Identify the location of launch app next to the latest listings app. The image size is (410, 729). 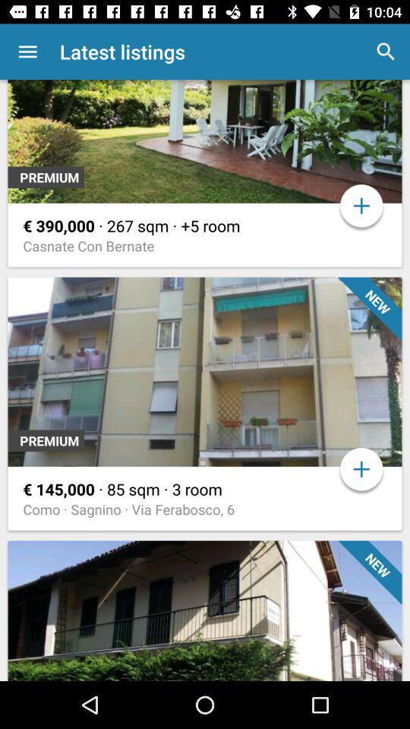
(27, 52).